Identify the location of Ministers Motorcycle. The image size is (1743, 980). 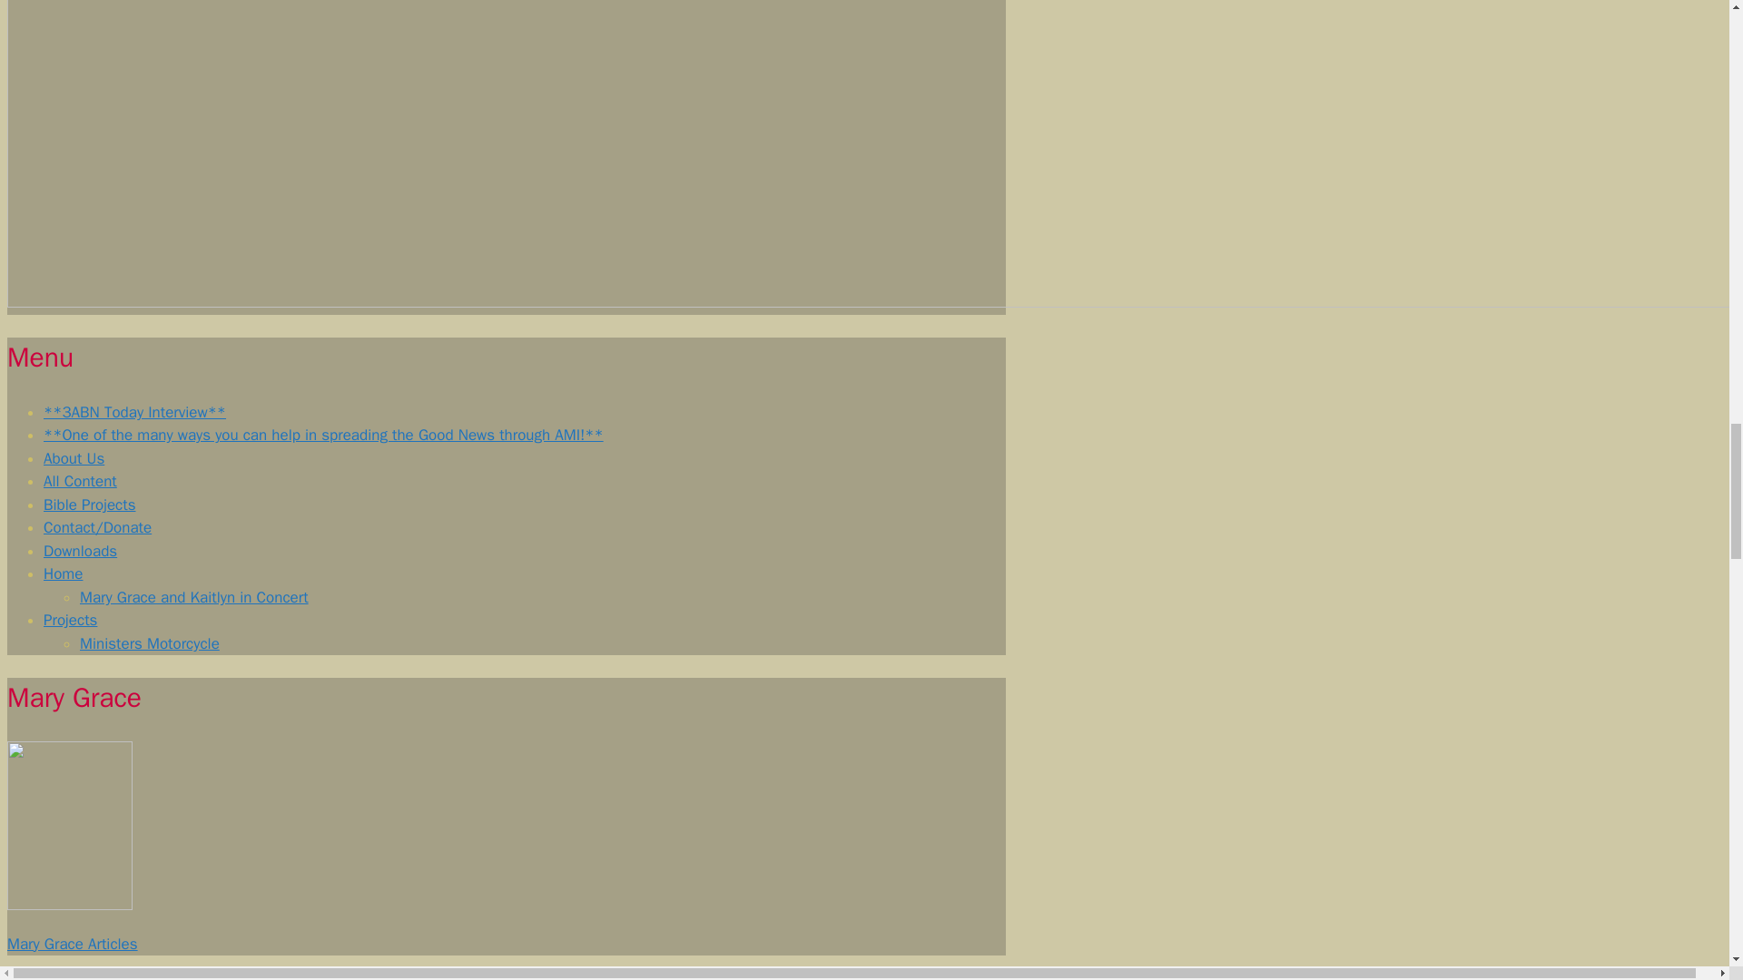
(149, 643).